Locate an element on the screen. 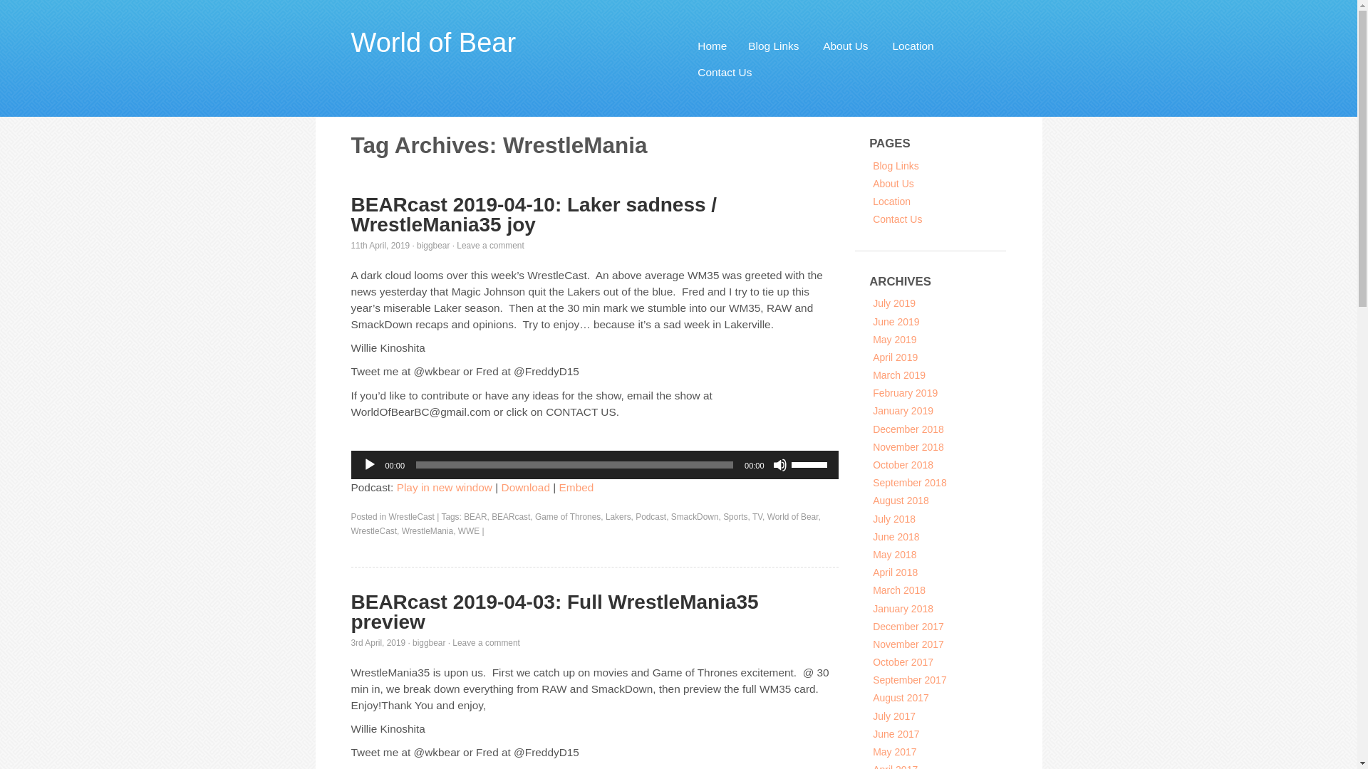 Image resolution: width=1368 pixels, height=769 pixels. biggbear is located at coordinates (433, 246).